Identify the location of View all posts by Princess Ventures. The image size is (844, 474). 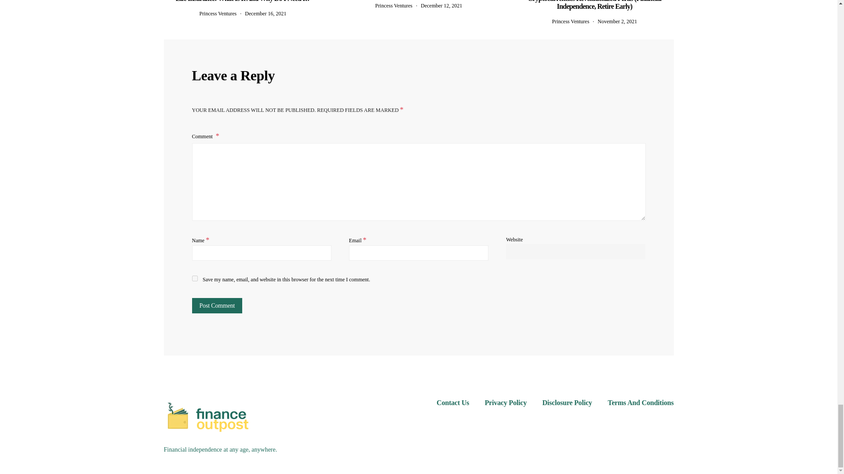
(571, 22).